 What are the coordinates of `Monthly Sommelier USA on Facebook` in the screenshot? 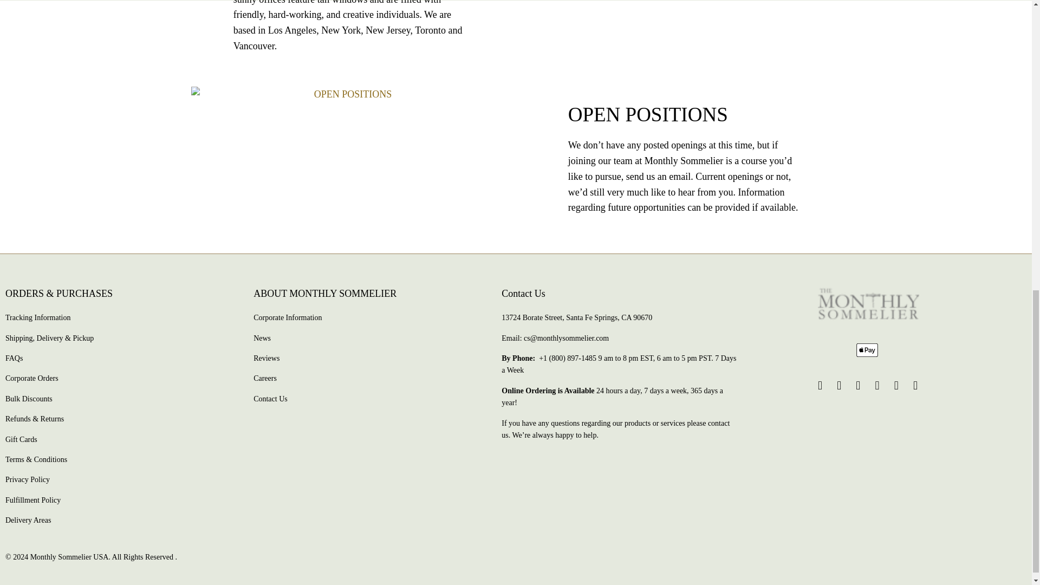 It's located at (839, 385).